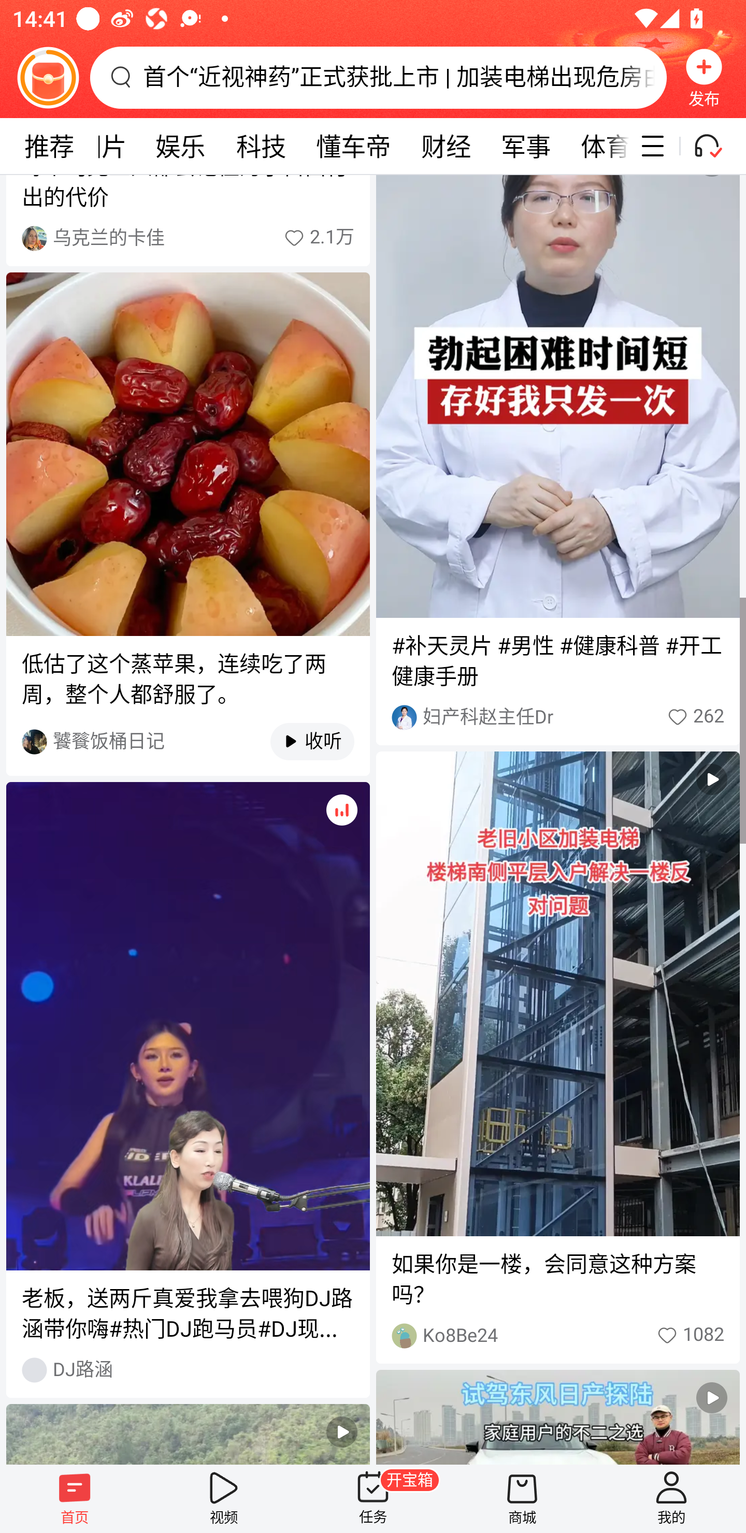  Describe the element at coordinates (75, 1498) in the screenshot. I see `首页` at that location.